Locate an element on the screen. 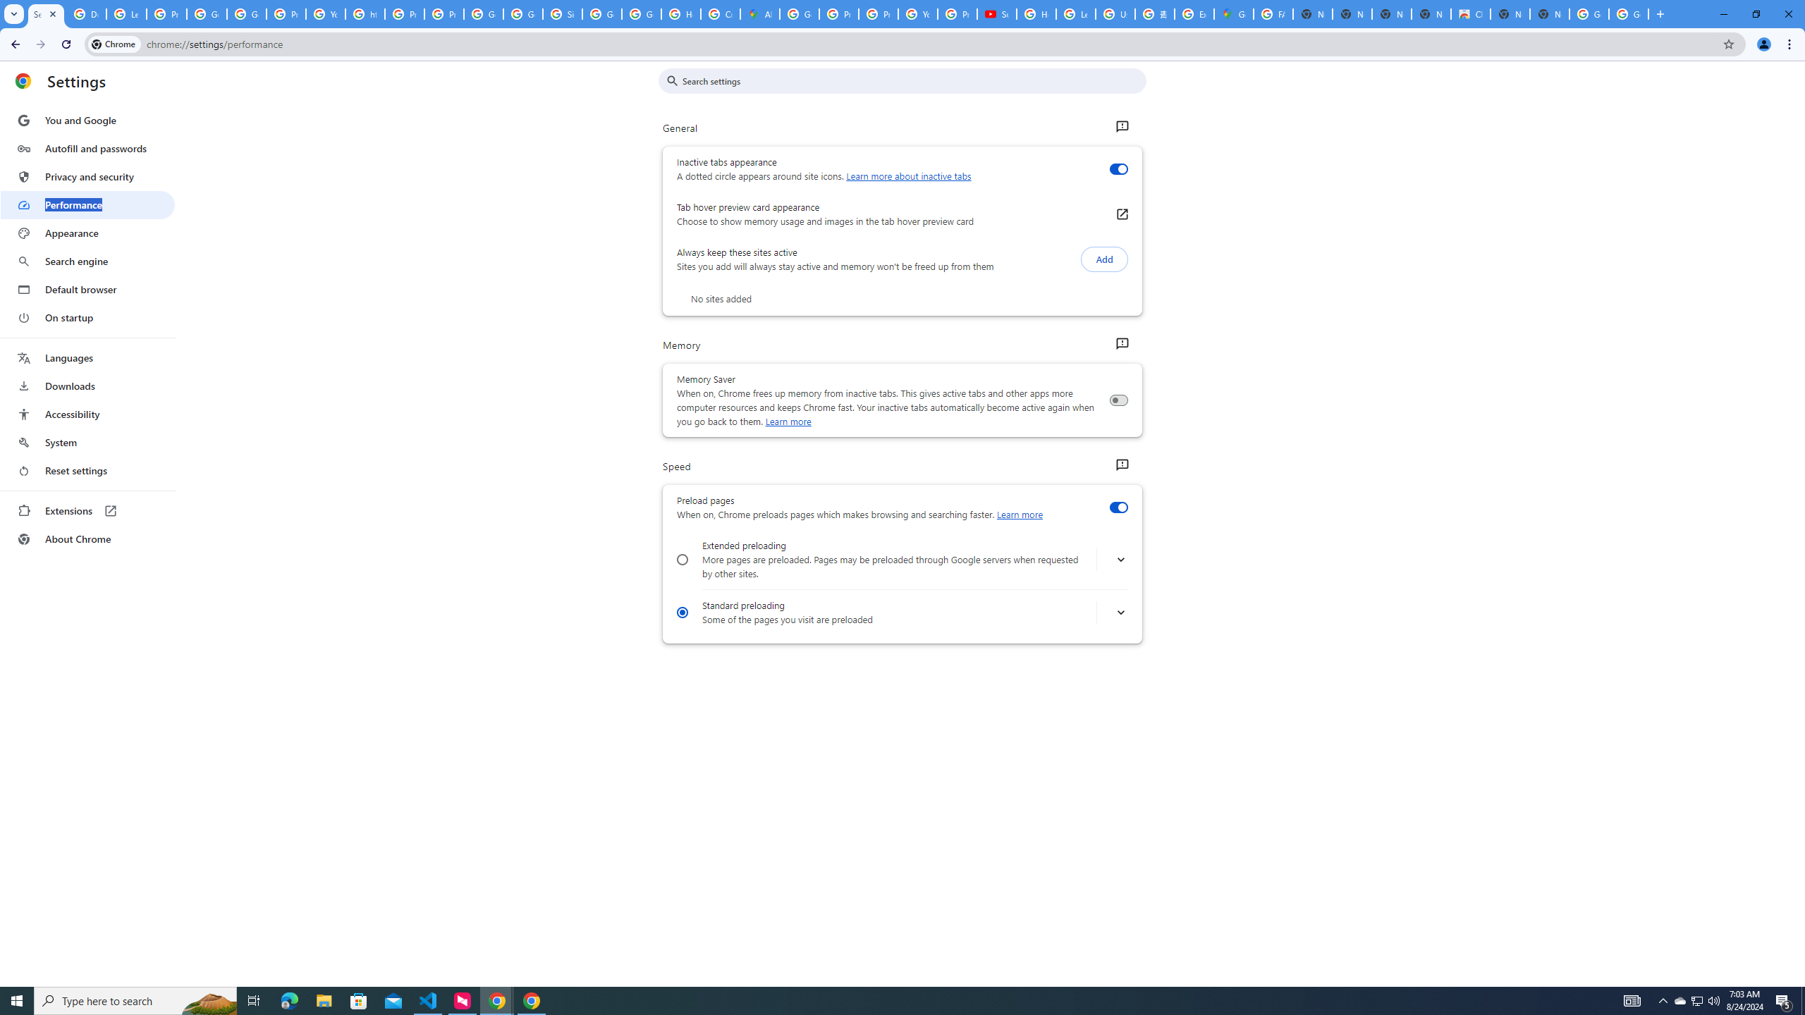  Privacy Help Center - Policies Help is located at coordinates (838, 14).